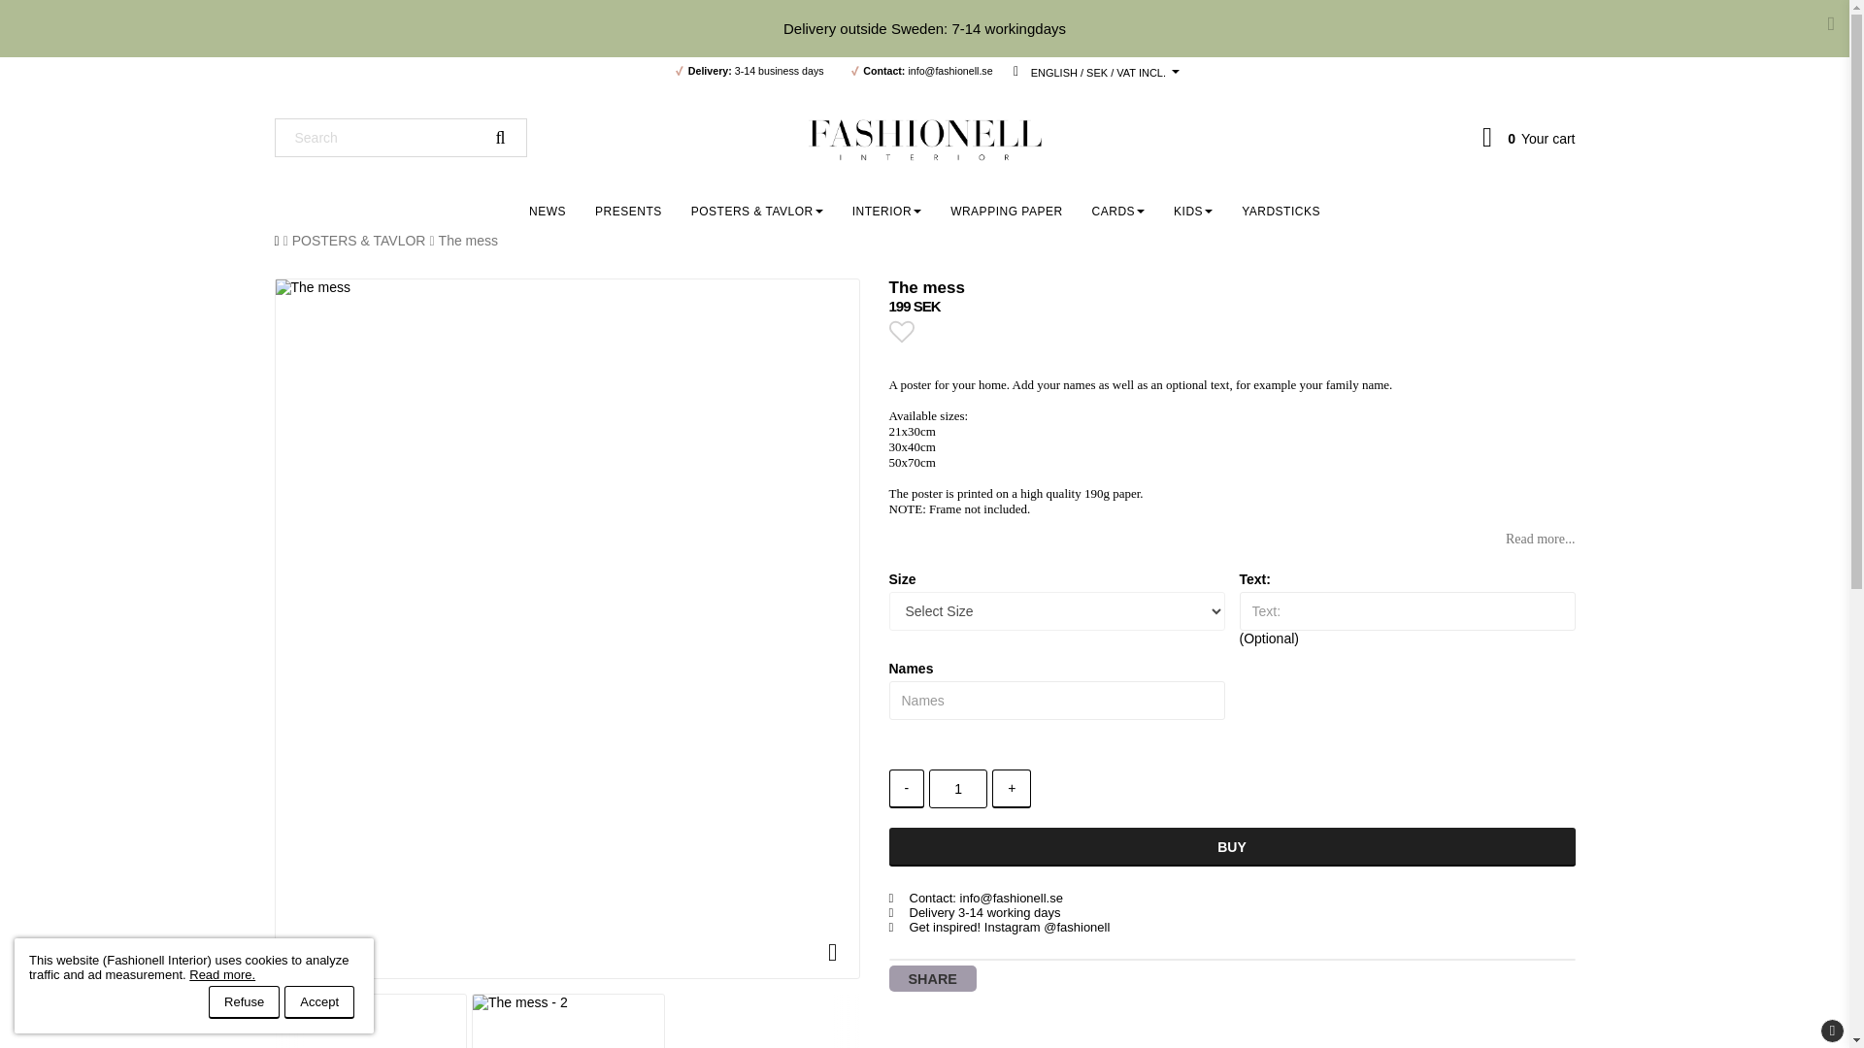 Image resolution: width=1864 pixels, height=1048 pixels. What do you see at coordinates (245, 1001) in the screenshot?
I see `Refuse` at bounding box center [245, 1001].